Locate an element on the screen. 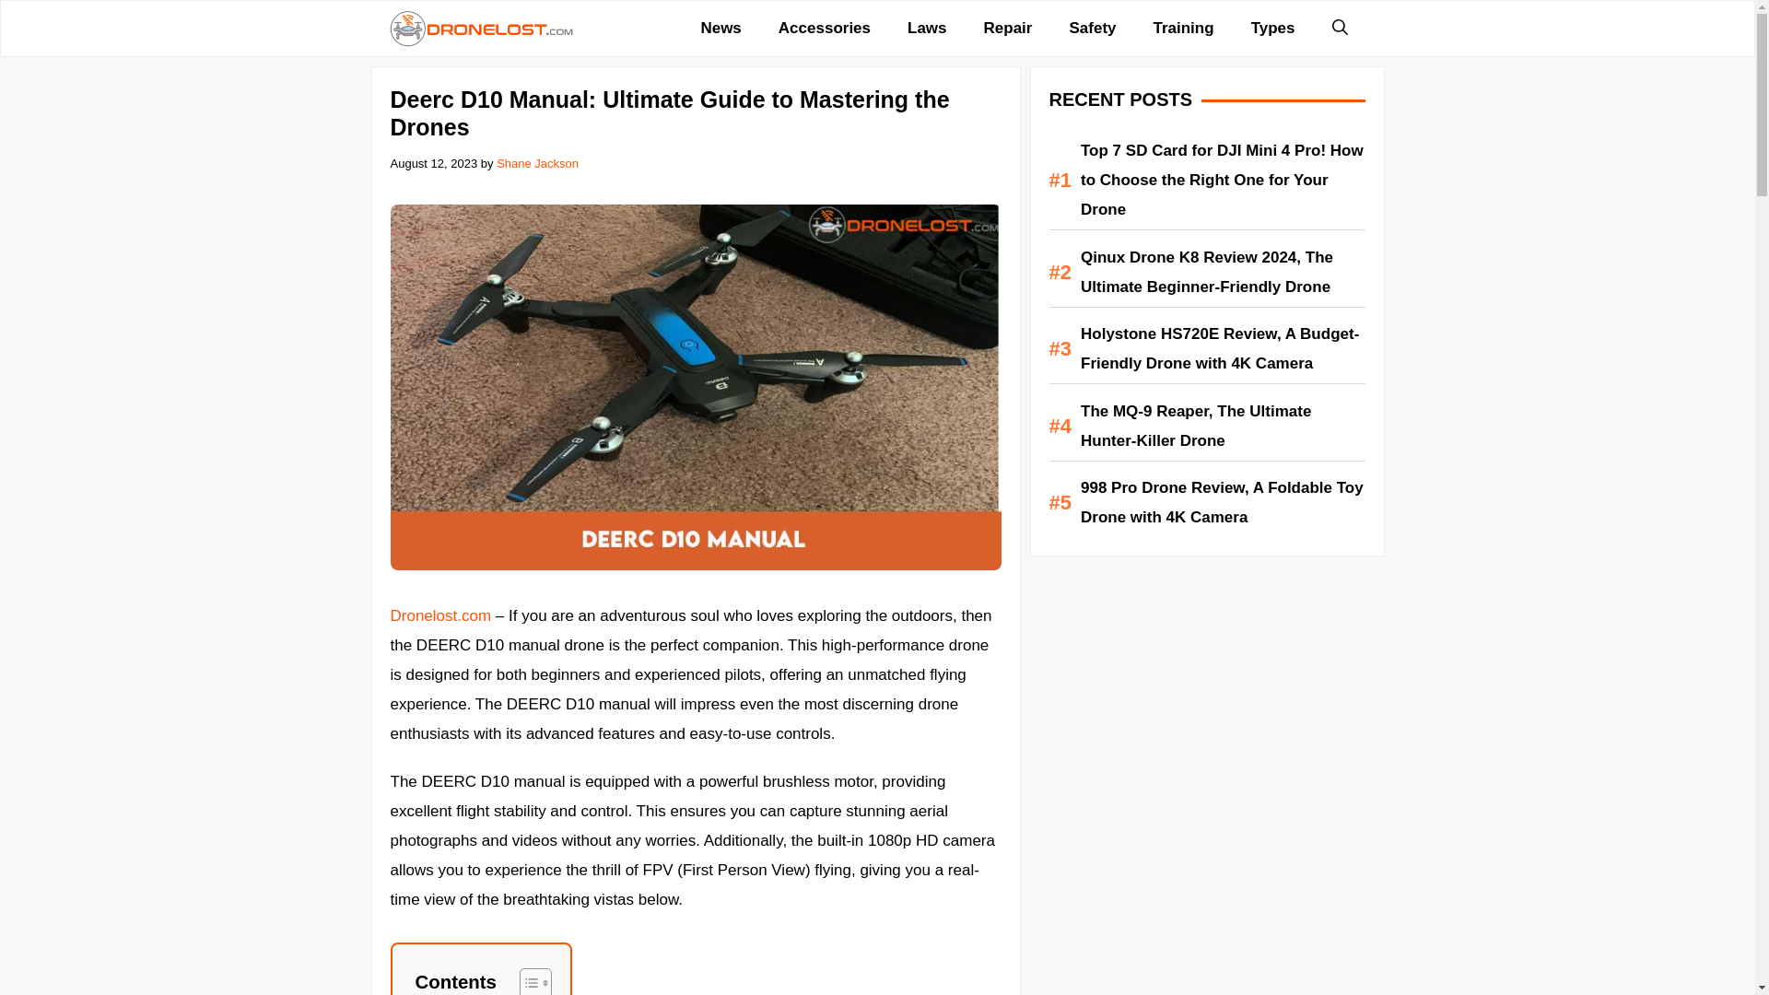 Image resolution: width=1769 pixels, height=995 pixels. News is located at coordinates (720, 28).